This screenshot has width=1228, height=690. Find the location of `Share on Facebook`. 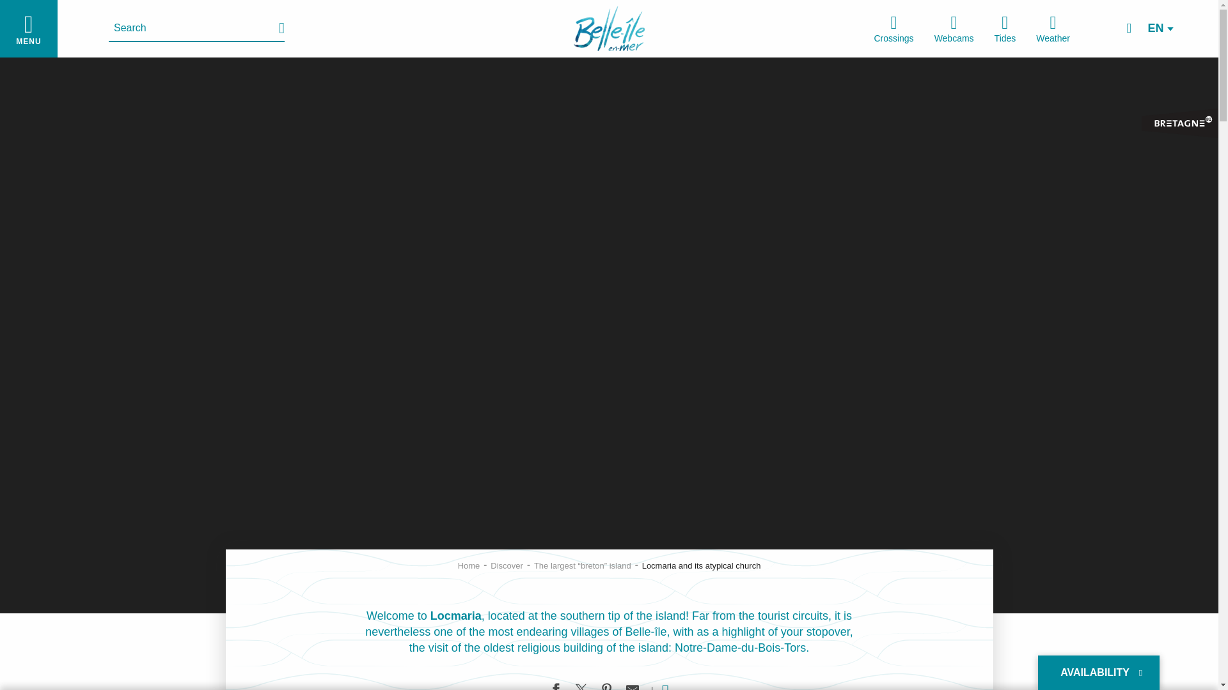

Share on Facebook is located at coordinates (555, 686).